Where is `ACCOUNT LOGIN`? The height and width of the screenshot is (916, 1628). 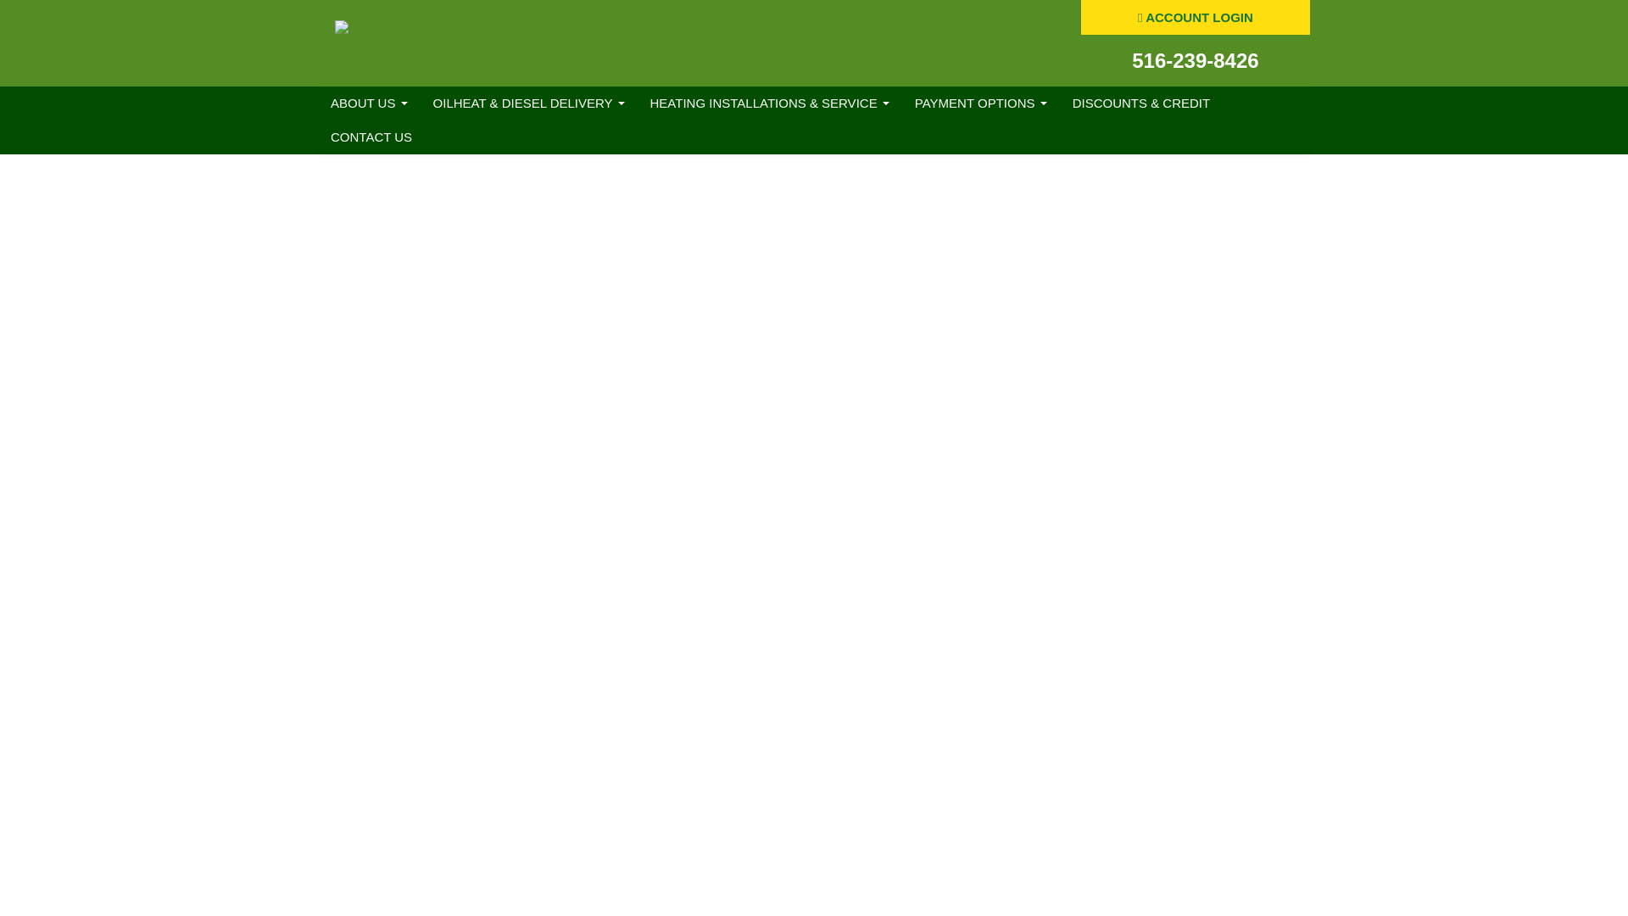 ACCOUNT LOGIN is located at coordinates (1196, 17).